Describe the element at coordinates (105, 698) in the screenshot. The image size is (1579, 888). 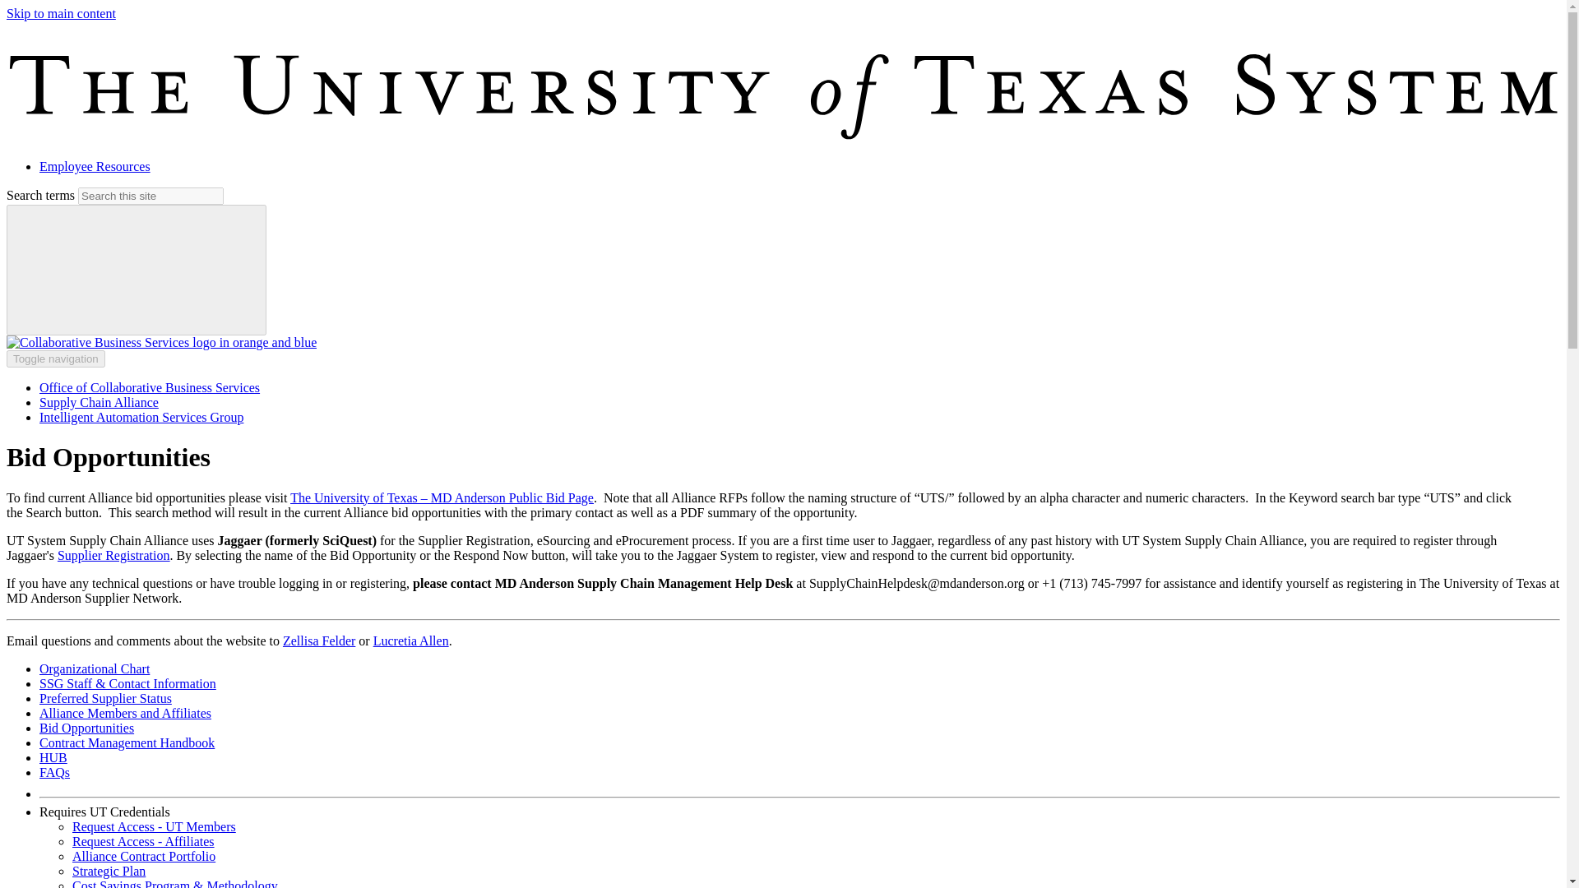
I see `Preferred Supplier Status` at that location.